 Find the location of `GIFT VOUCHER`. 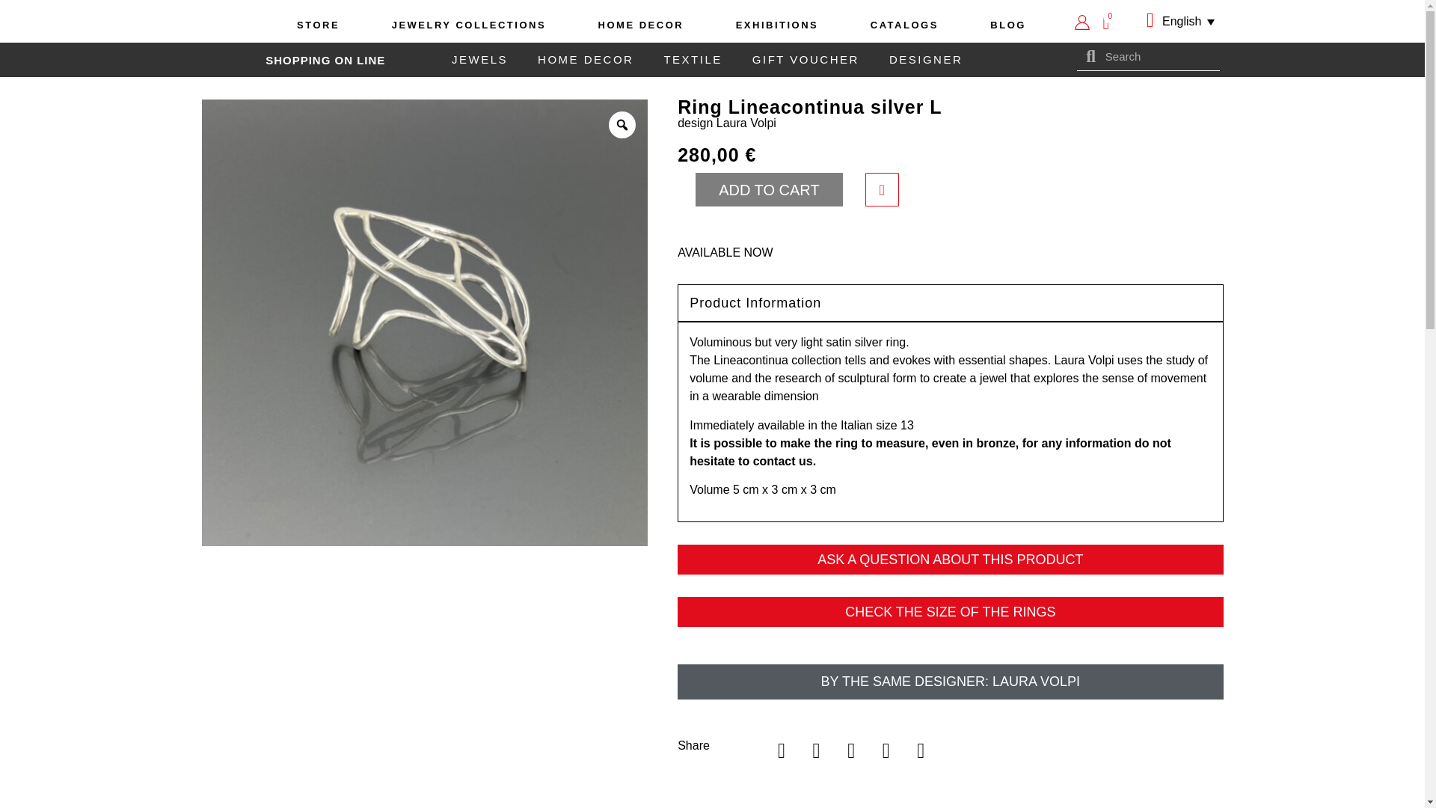

GIFT VOUCHER is located at coordinates (806, 60).